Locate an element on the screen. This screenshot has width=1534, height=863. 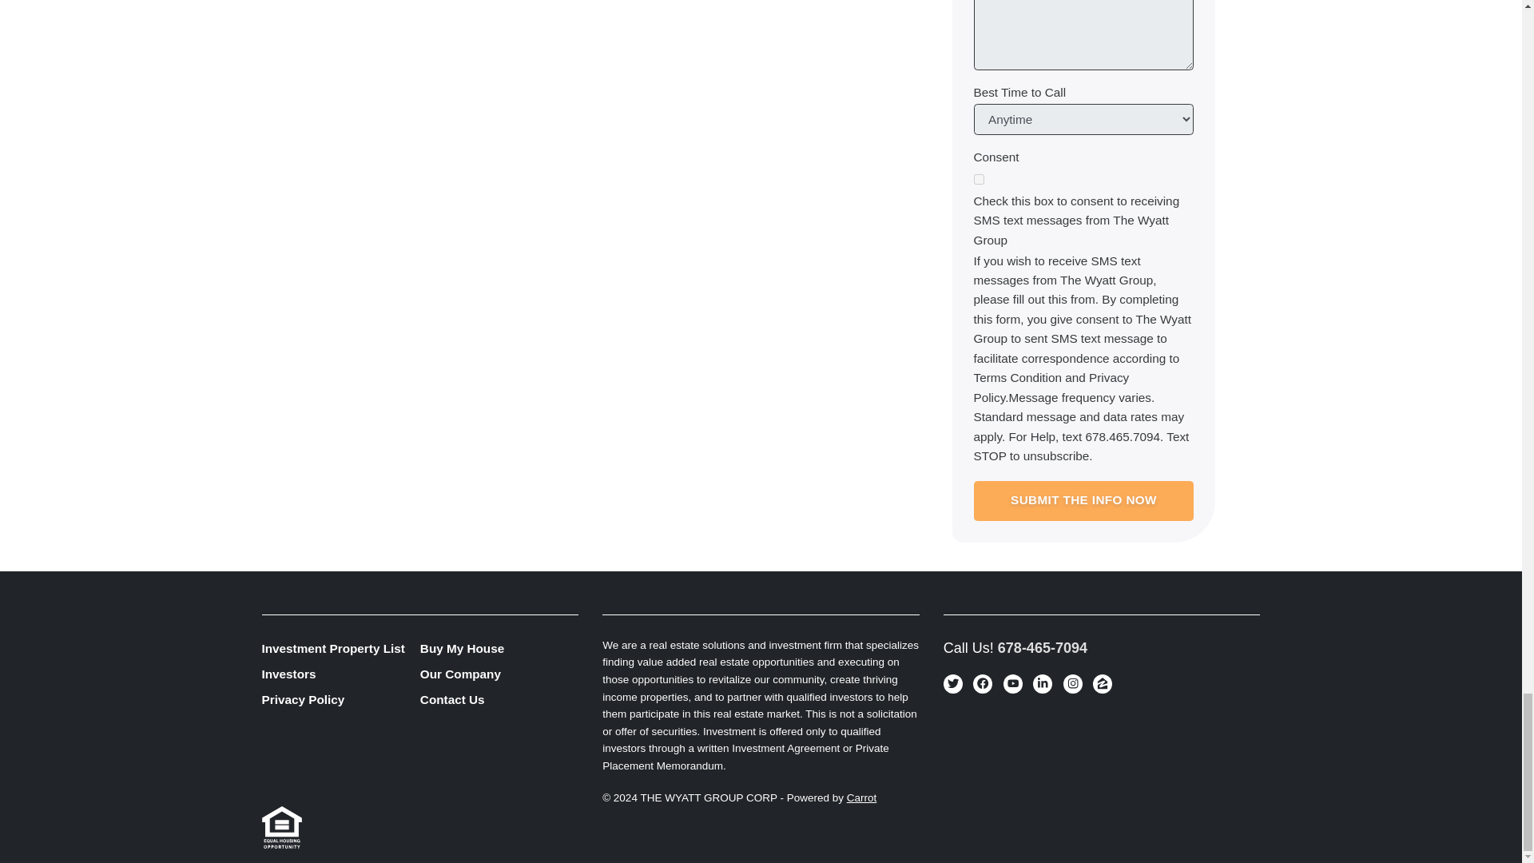
Submit The Info Now is located at coordinates (1083, 500).